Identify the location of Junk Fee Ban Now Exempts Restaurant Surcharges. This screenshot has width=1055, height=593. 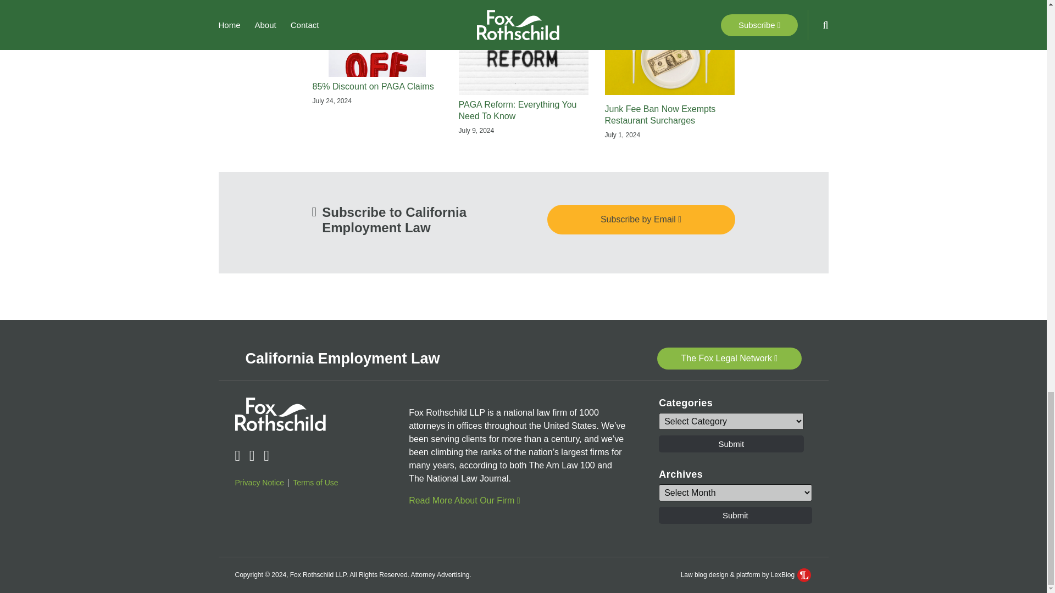
(669, 115).